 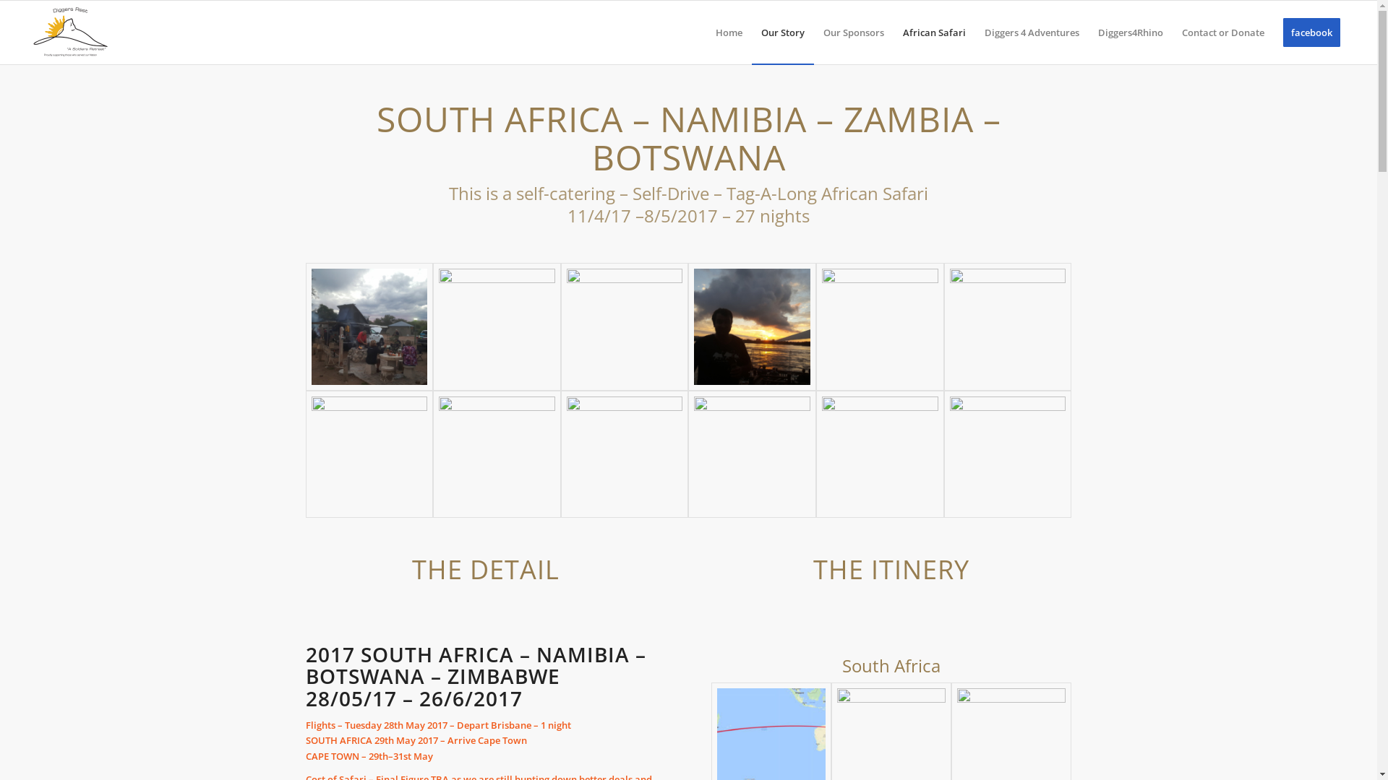 I want to click on 20170502_115234, so click(x=497, y=455).